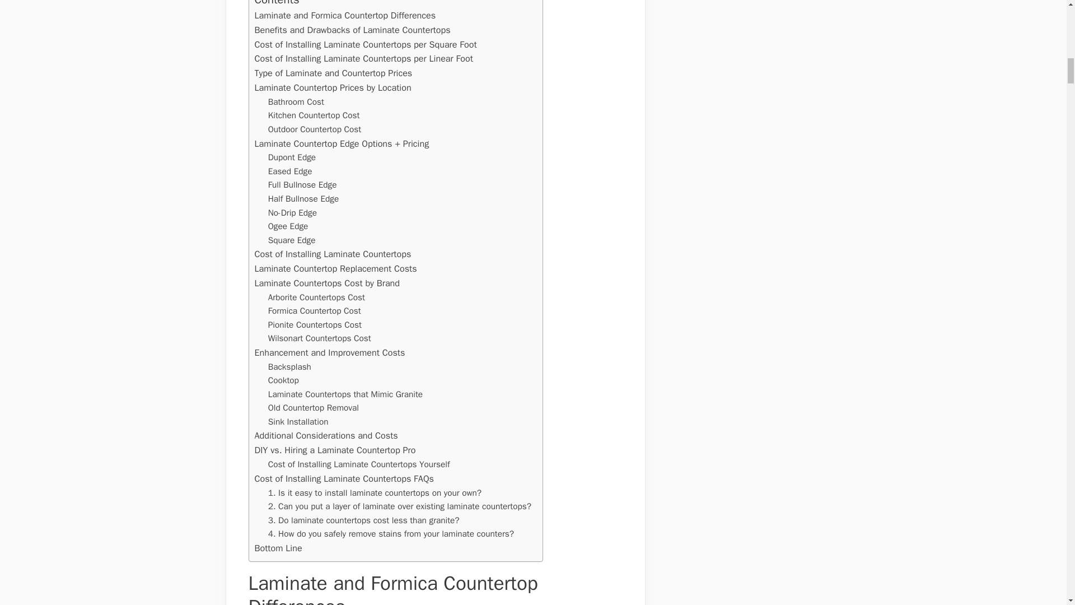 The width and height of the screenshot is (1075, 605). Describe the element at coordinates (363, 58) in the screenshot. I see `Cost of Installing Laminate Countertops per Linear Foot` at that location.